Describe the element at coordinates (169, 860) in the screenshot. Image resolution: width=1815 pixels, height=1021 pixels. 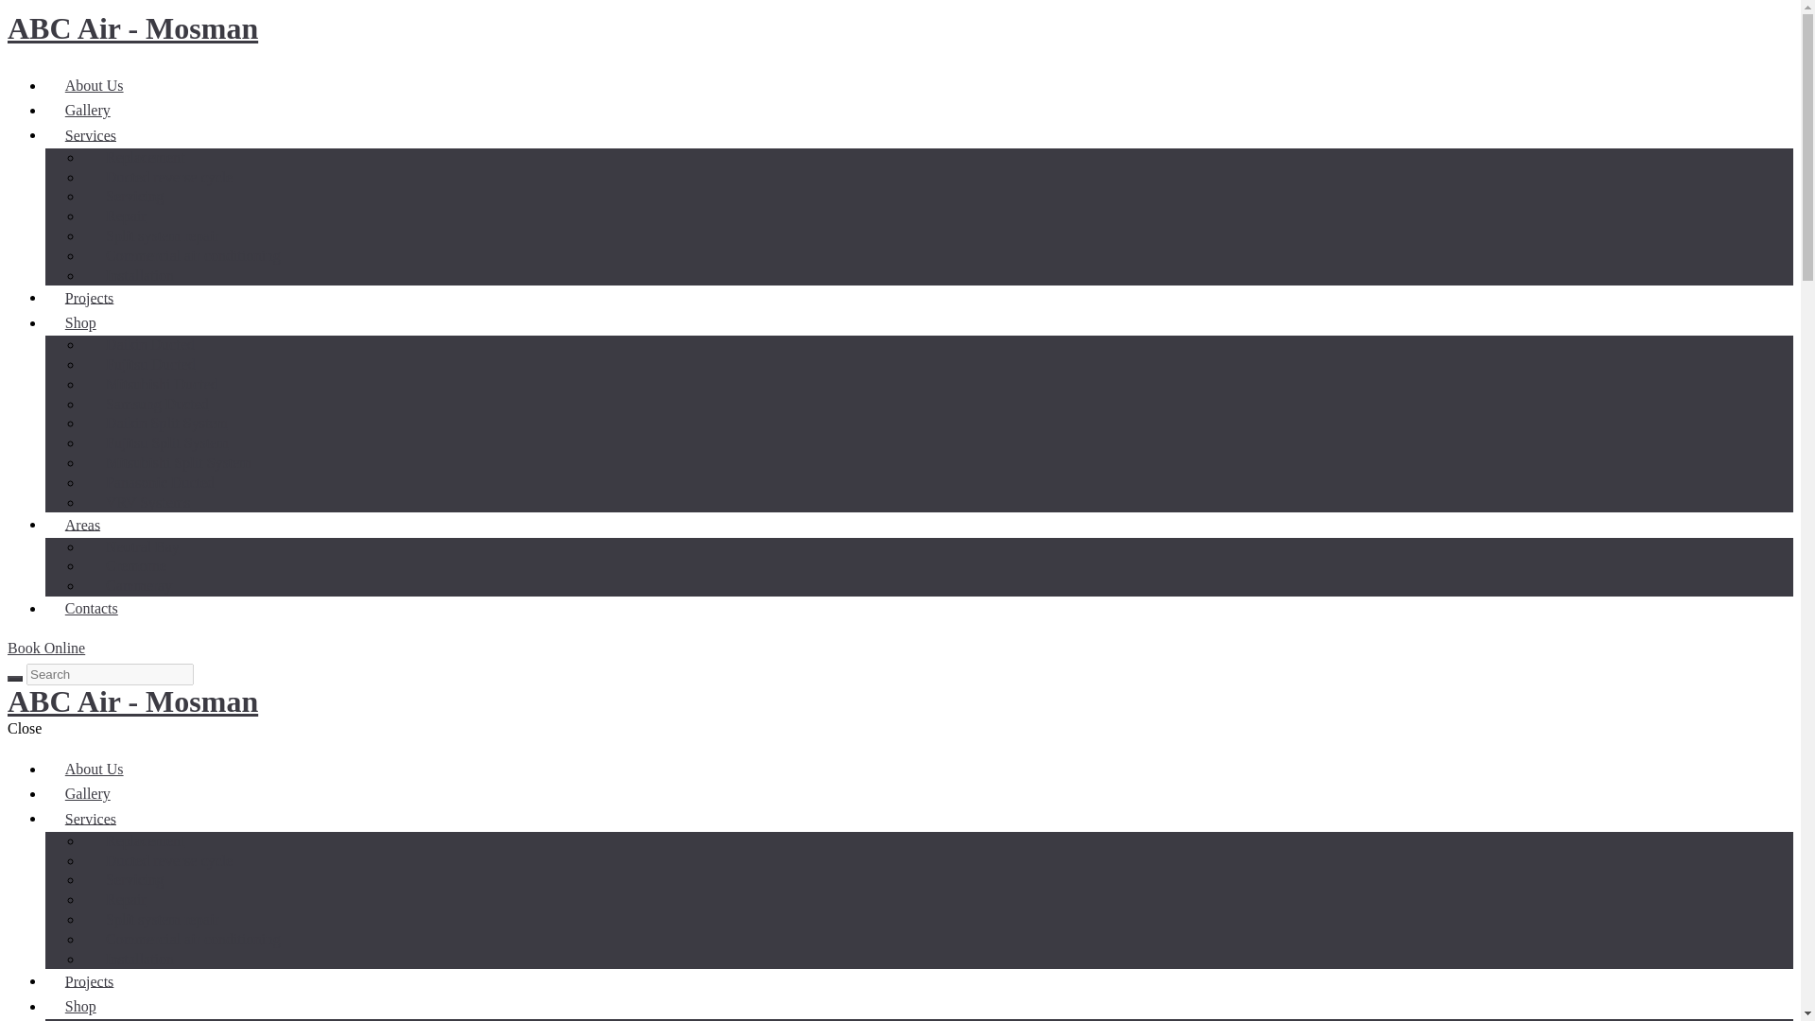
I see `Ducted reverse cycle` at that location.